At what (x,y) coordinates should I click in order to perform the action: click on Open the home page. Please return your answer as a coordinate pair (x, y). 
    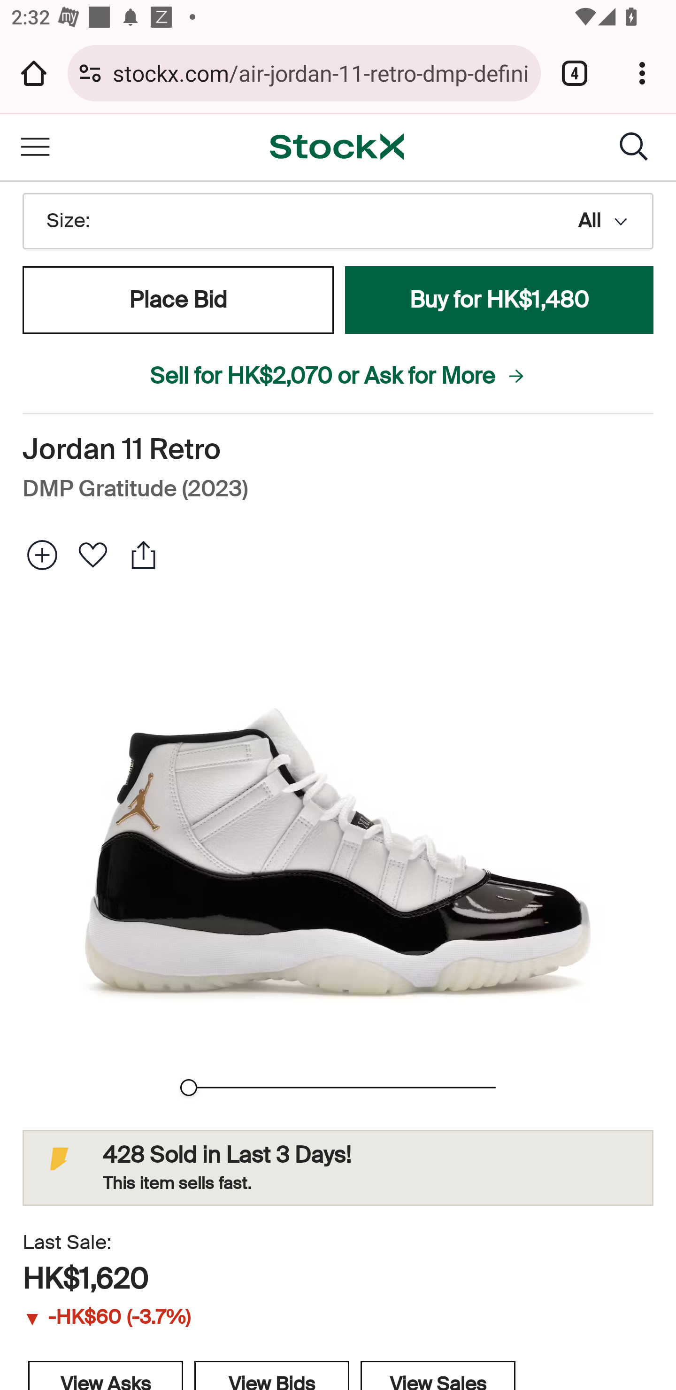
    Looking at the image, I should click on (34, 73).